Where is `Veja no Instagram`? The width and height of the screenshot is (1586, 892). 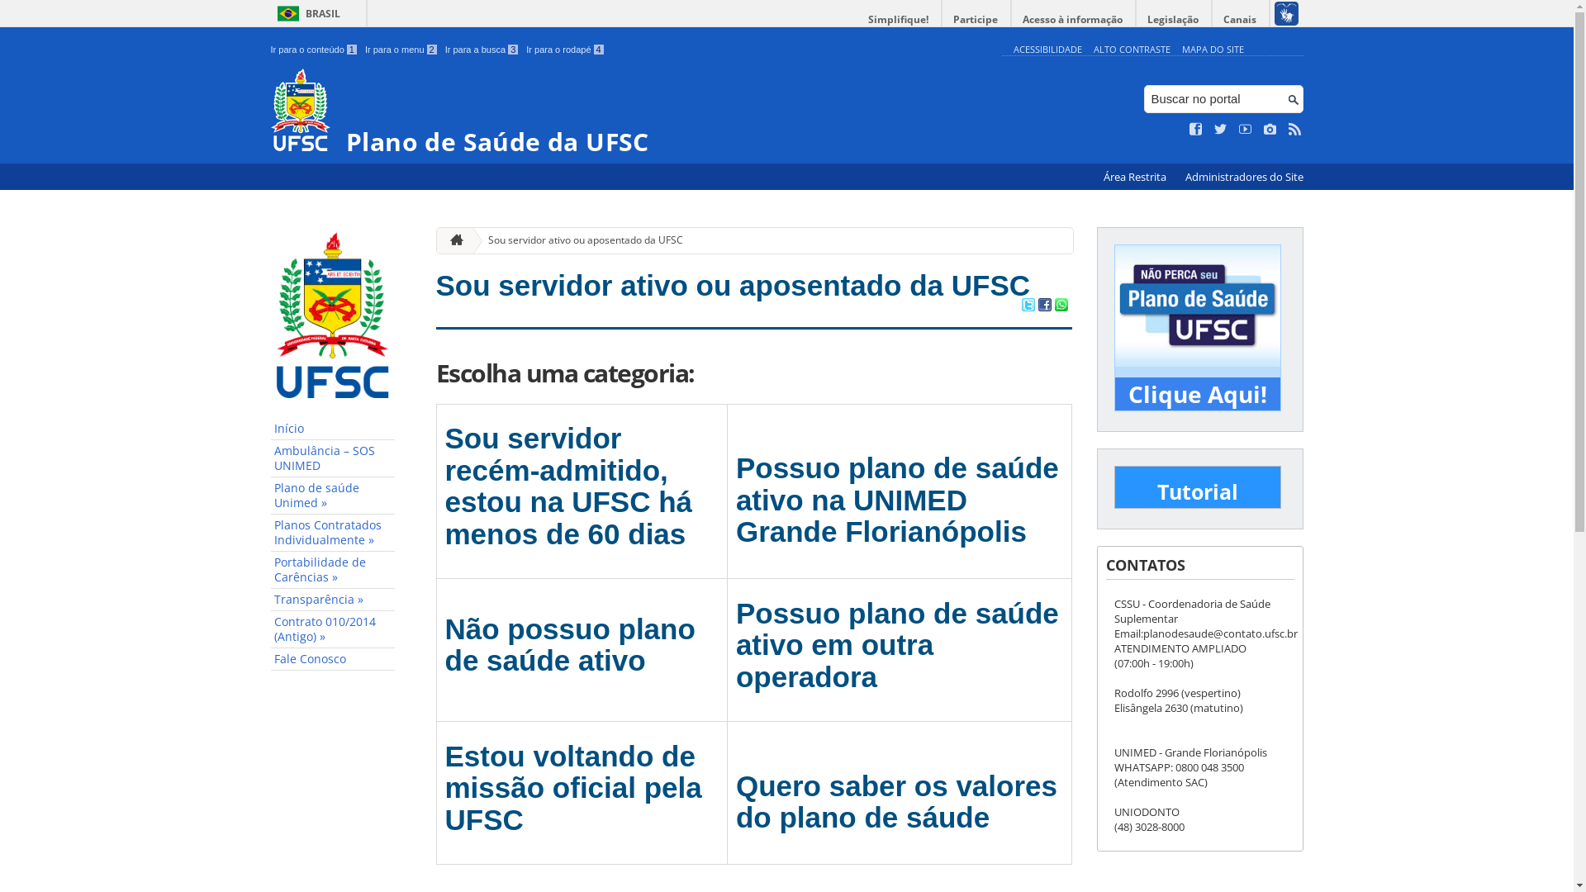
Veja no Instagram is located at coordinates (1270, 130).